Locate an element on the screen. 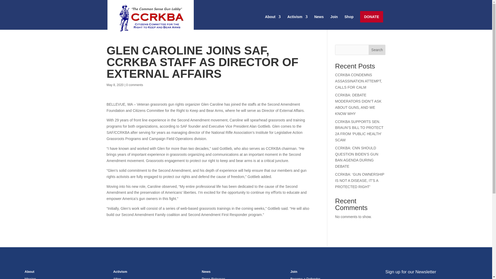  About is located at coordinates (273, 22).